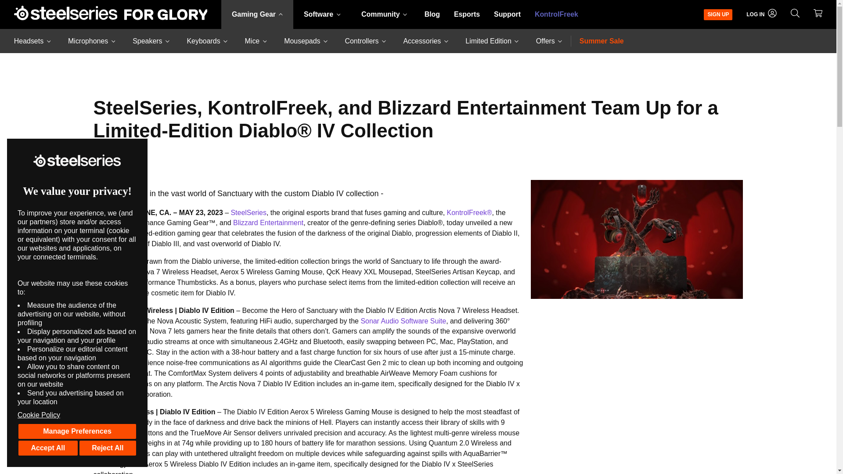  Describe the element at coordinates (322, 14) in the screenshot. I see `Software Chevron down` at that location.